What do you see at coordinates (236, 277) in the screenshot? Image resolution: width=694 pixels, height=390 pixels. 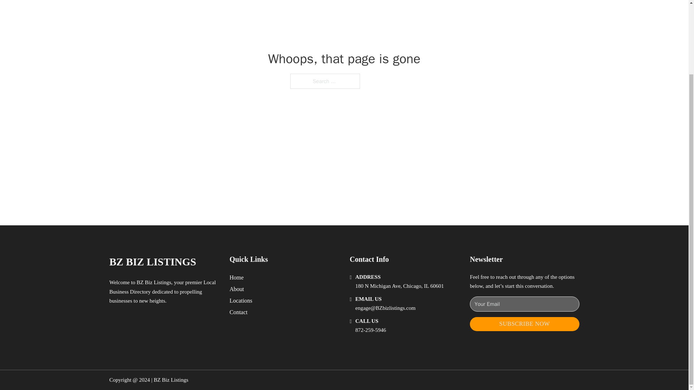 I see `Home` at bounding box center [236, 277].